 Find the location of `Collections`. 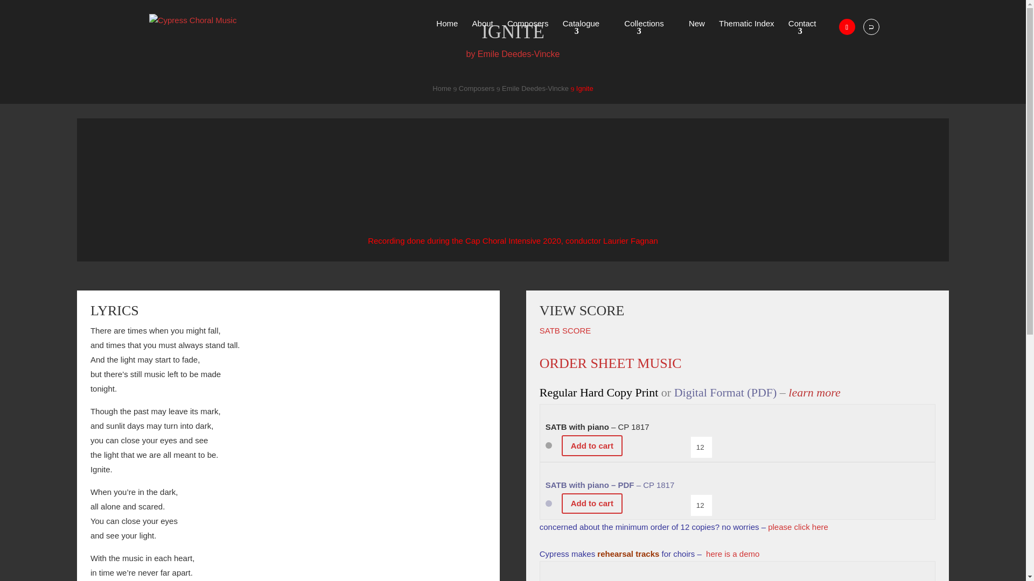

Collections is located at coordinates (649, 33).